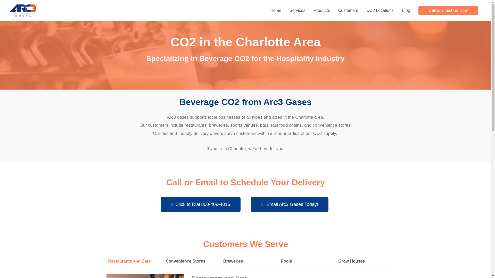 Image resolution: width=495 pixels, height=278 pixels. Describe the element at coordinates (348, 11) in the screenshot. I see `Customers` at that location.